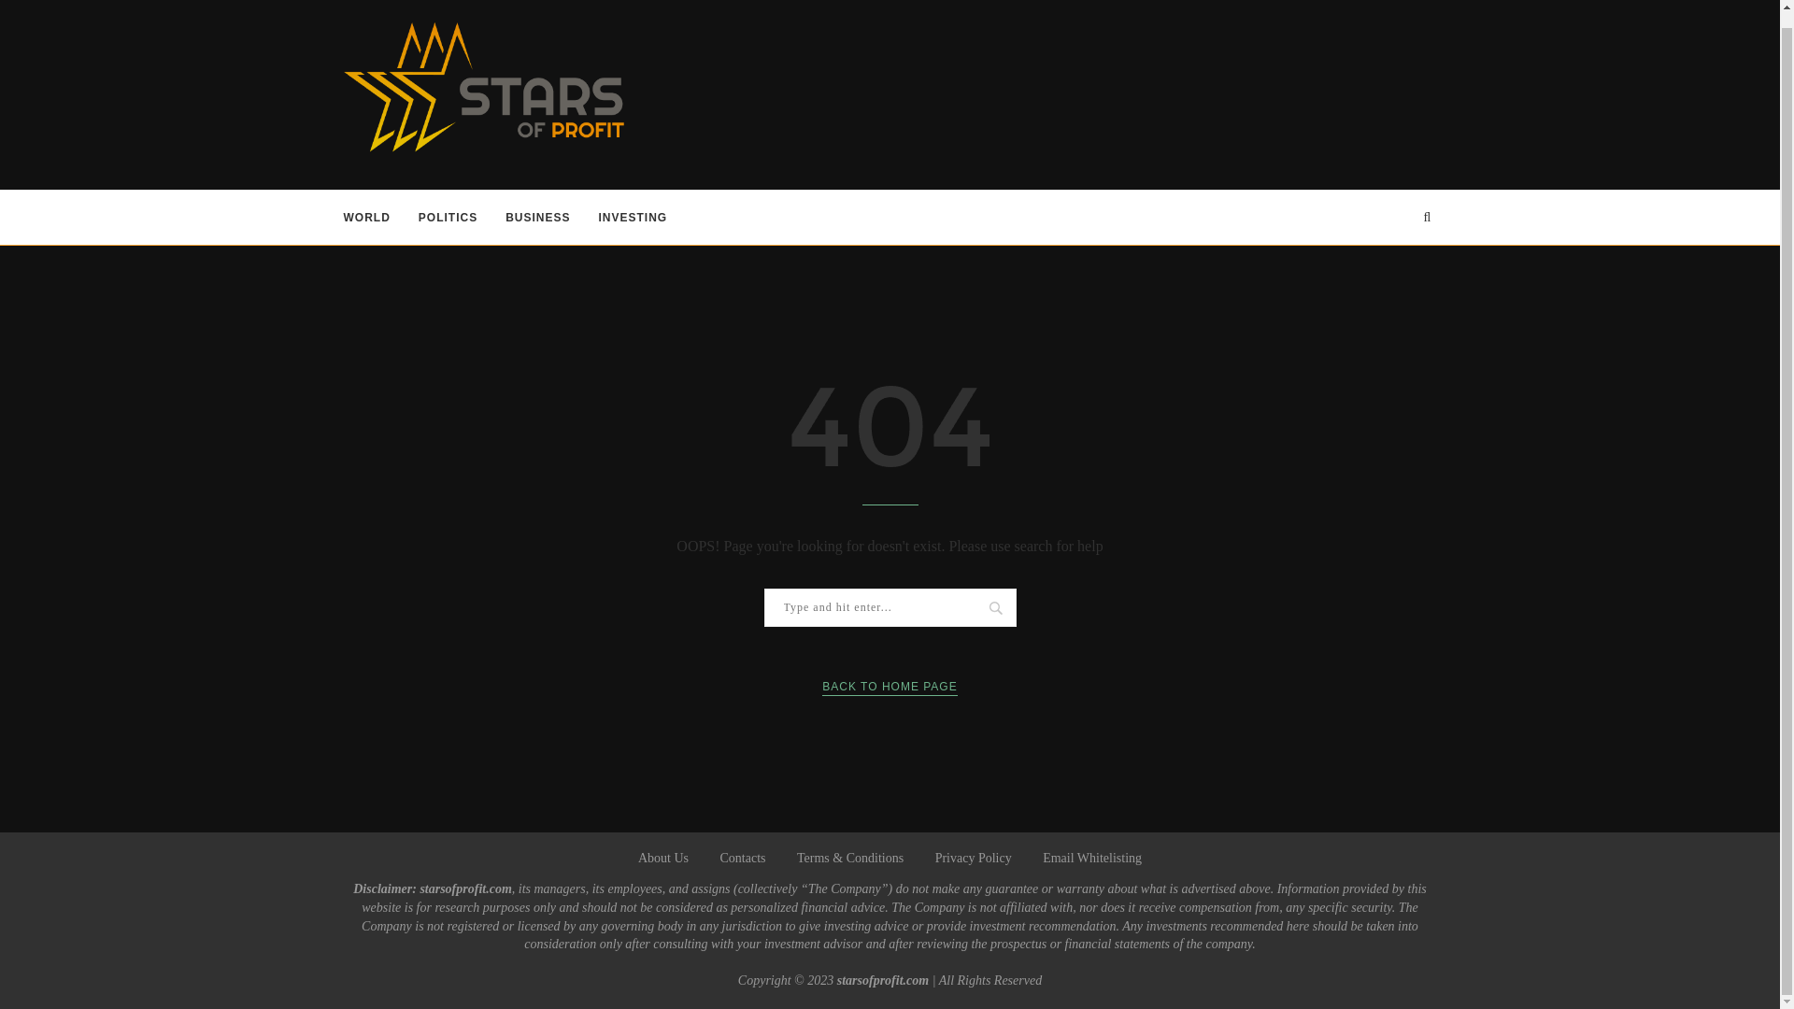 The image size is (1794, 1009). I want to click on BACK TO HOME PAGE, so click(889, 687).